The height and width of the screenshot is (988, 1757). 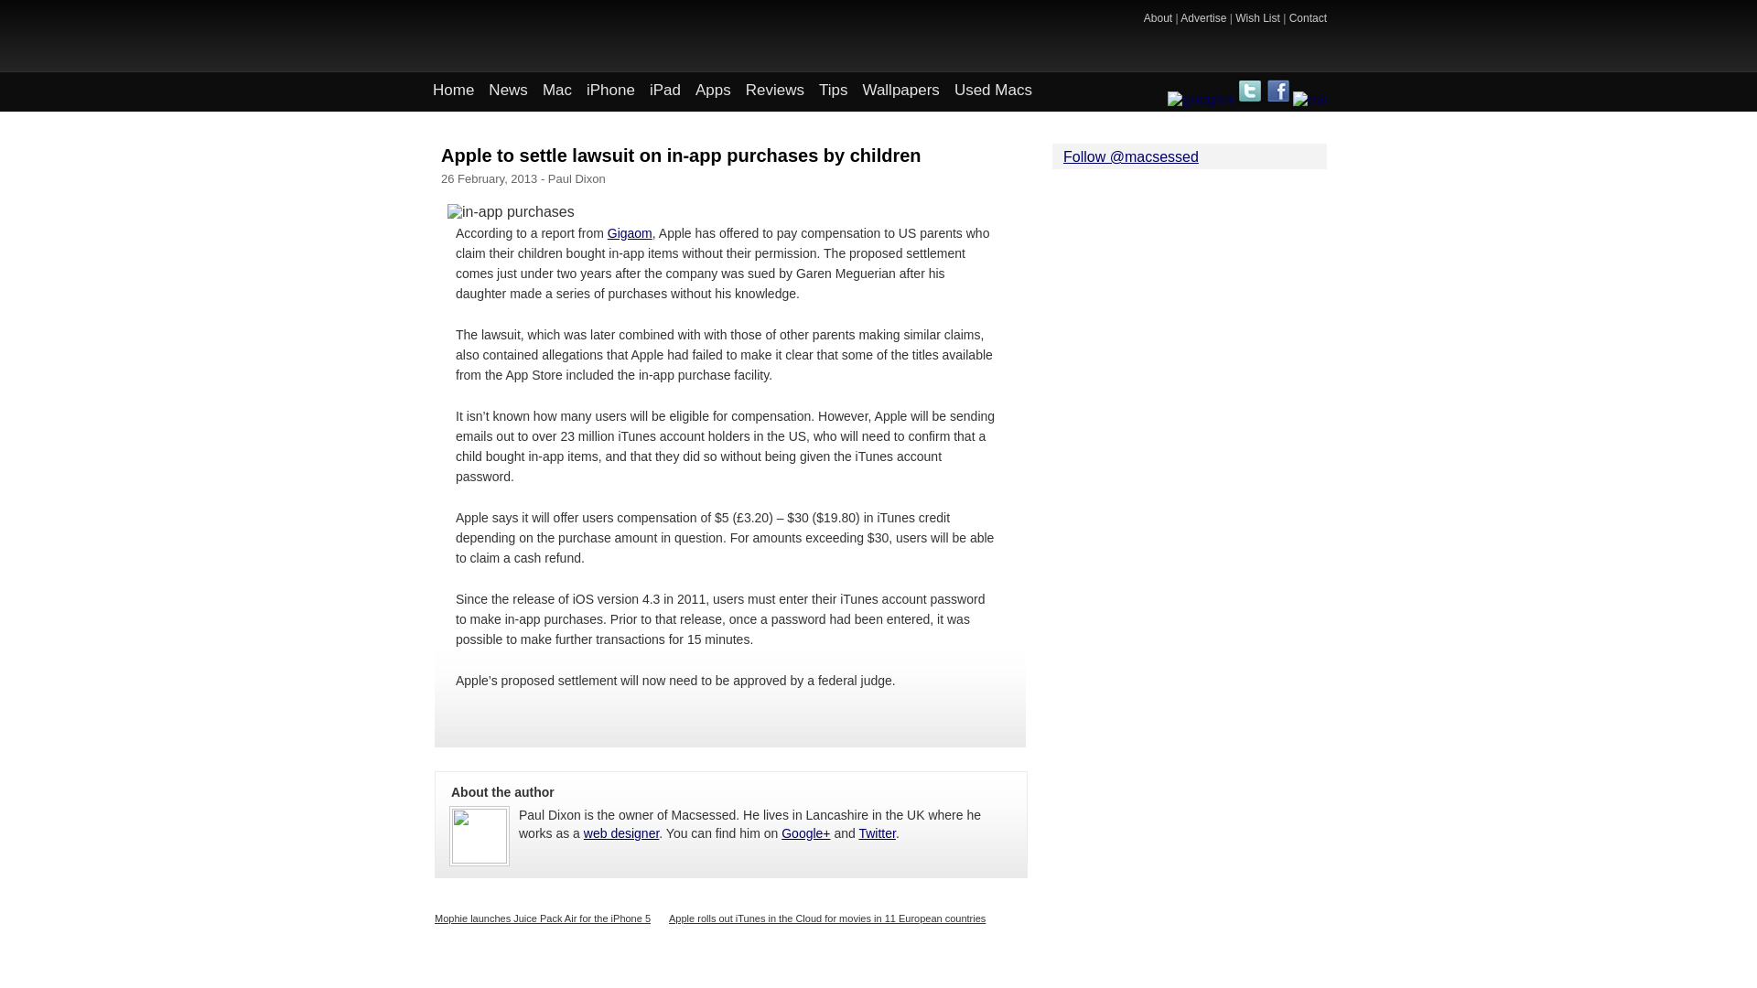 What do you see at coordinates (1157, 18) in the screenshot?
I see `About` at bounding box center [1157, 18].